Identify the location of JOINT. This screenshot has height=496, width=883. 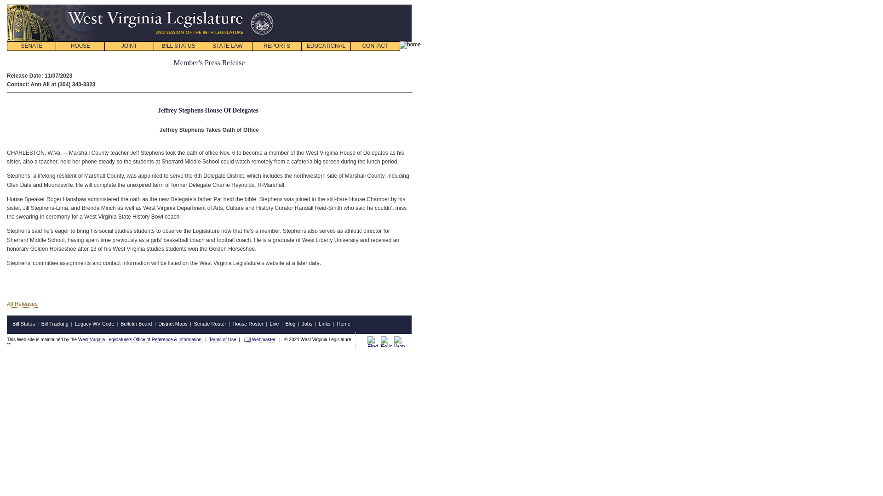
(129, 46).